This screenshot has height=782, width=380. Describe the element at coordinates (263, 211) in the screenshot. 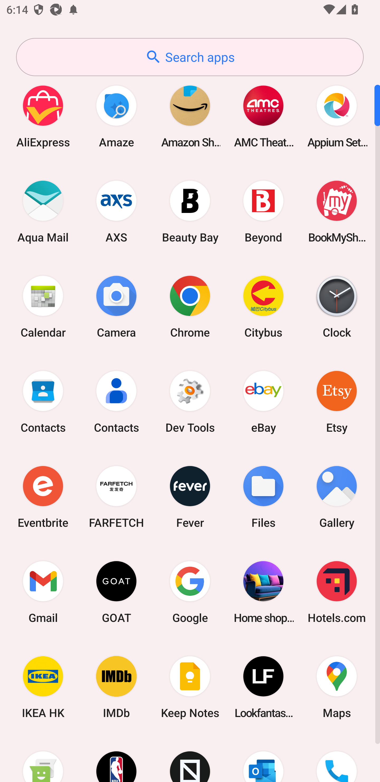

I see `Beyond` at that location.